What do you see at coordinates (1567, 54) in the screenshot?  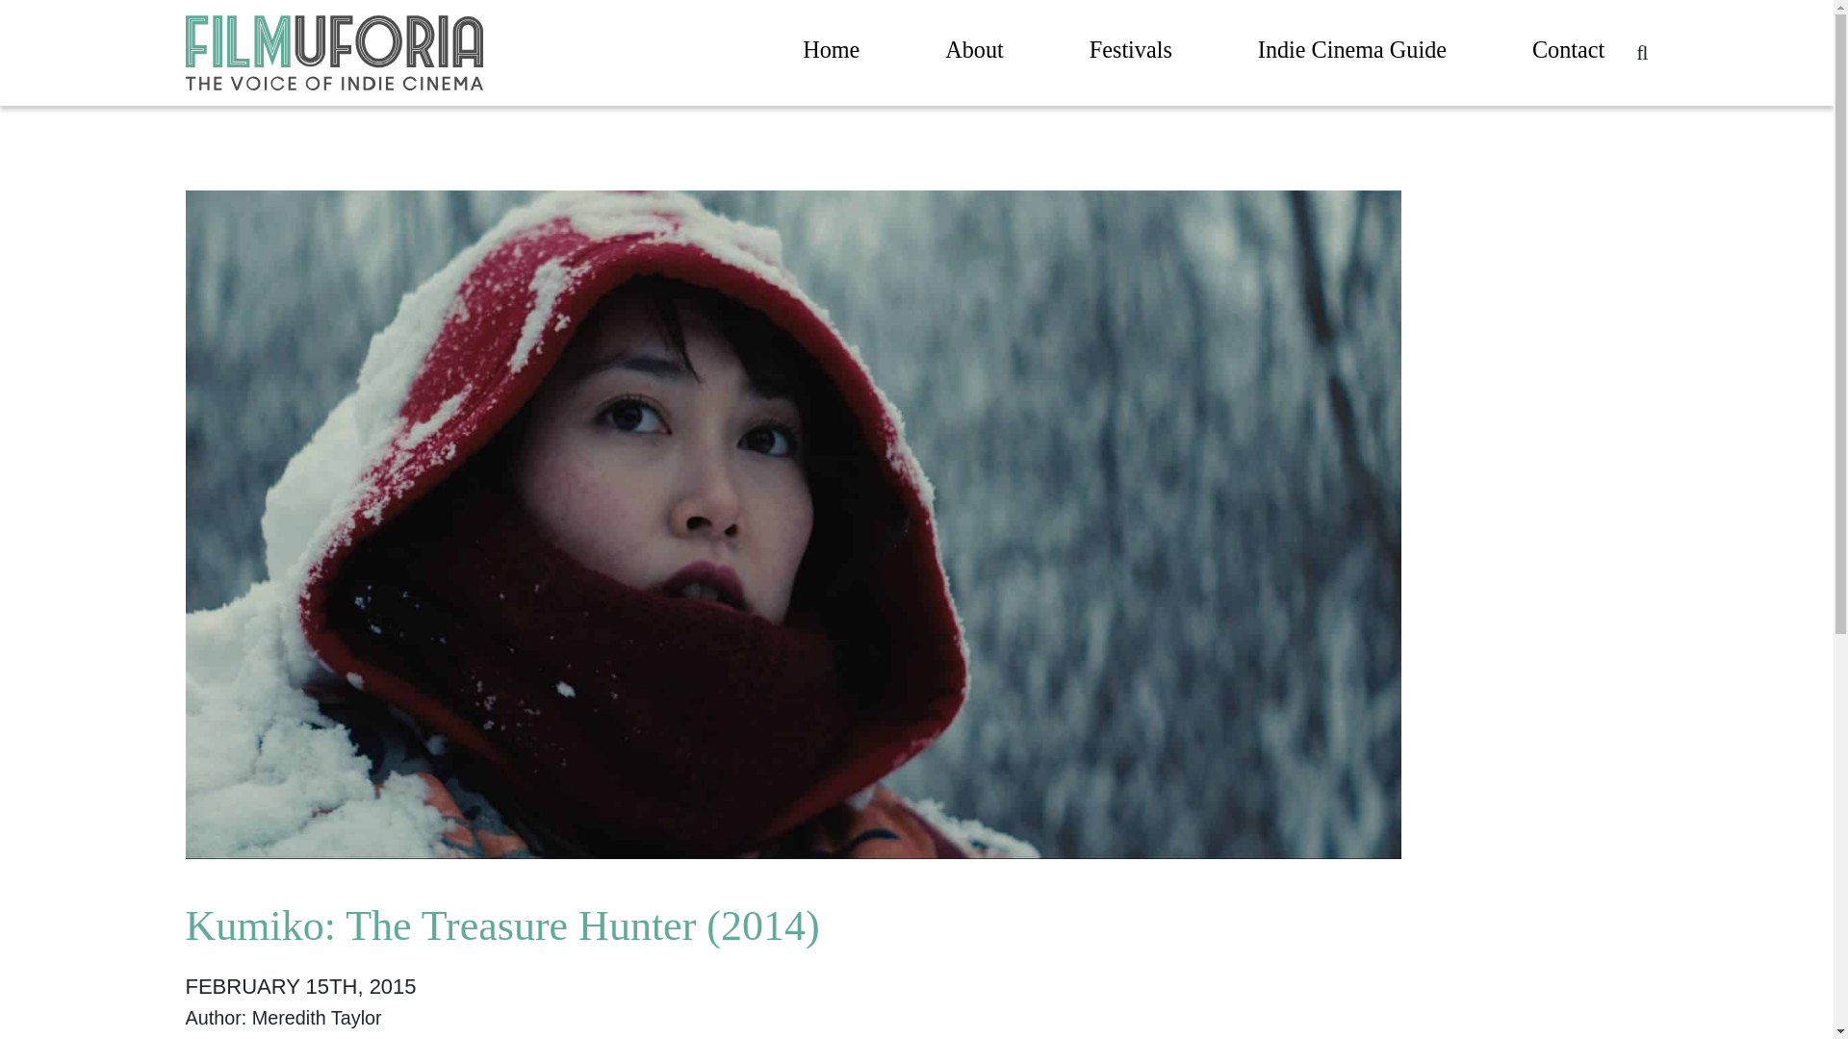 I see `Contact` at bounding box center [1567, 54].